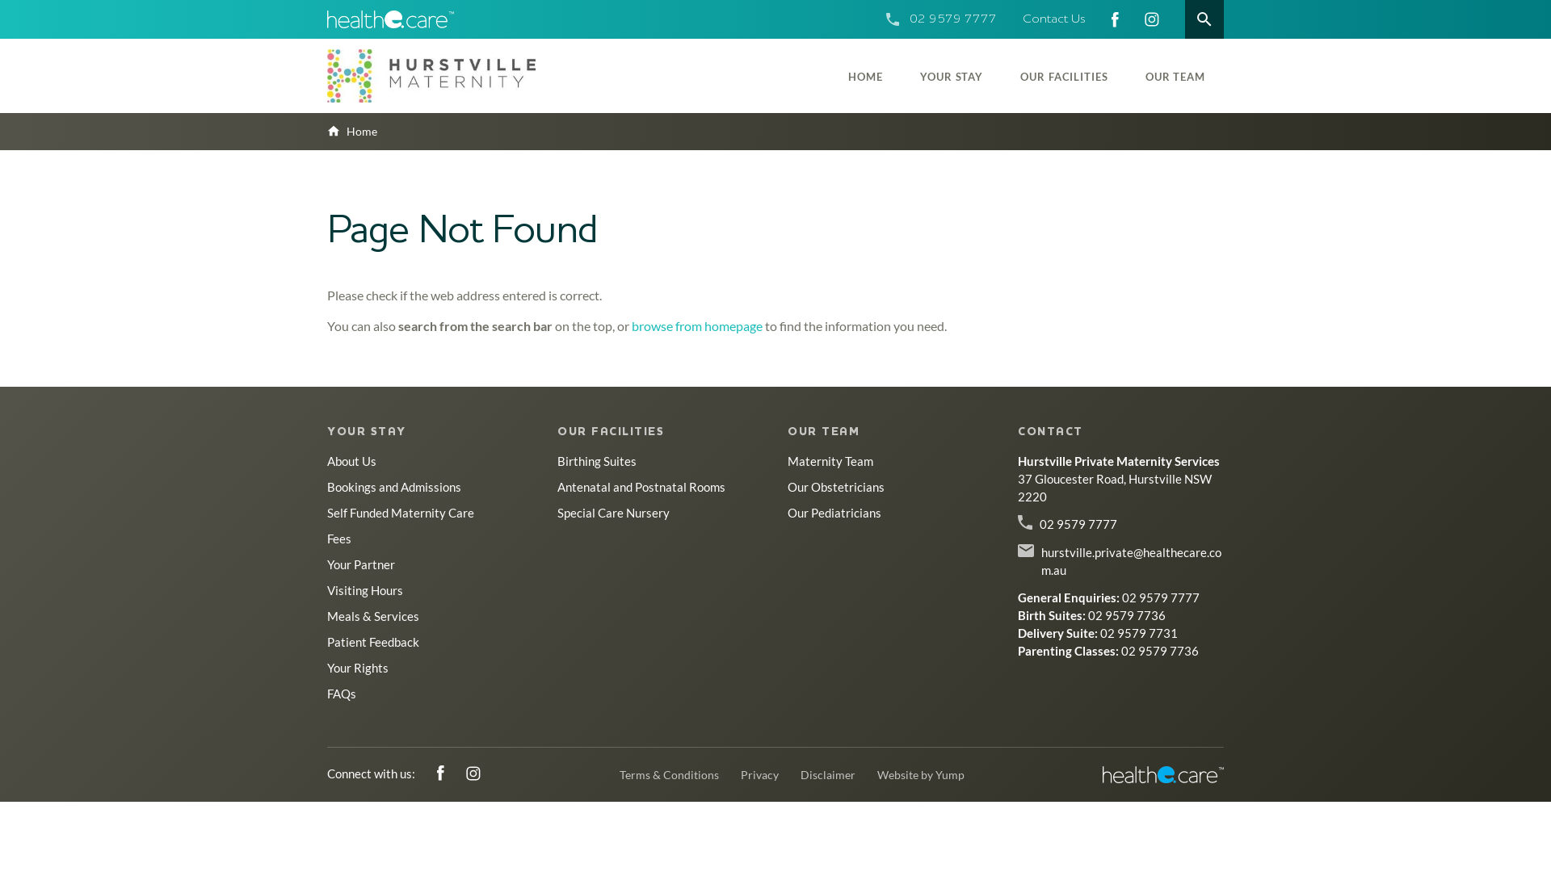 The width and height of the screenshot is (1551, 872). Describe the element at coordinates (339, 539) in the screenshot. I see `Fees` at that location.